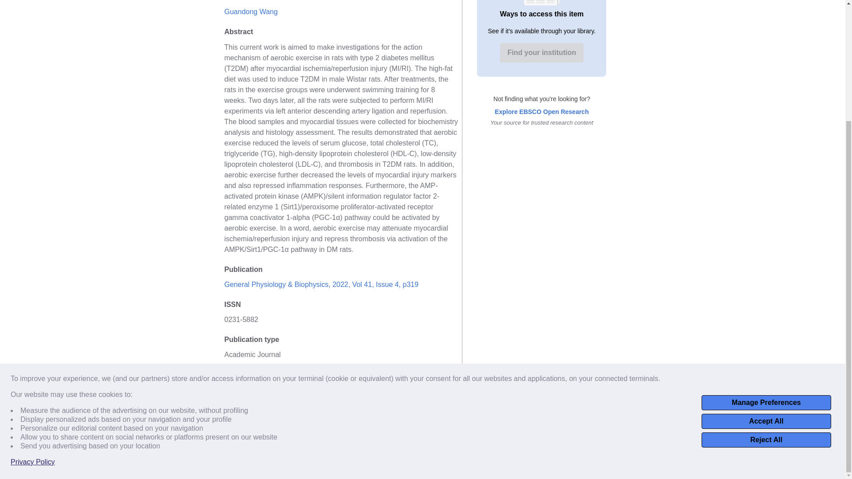  What do you see at coordinates (541, 112) in the screenshot?
I see `Explore EBSCO Open Research` at bounding box center [541, 112].